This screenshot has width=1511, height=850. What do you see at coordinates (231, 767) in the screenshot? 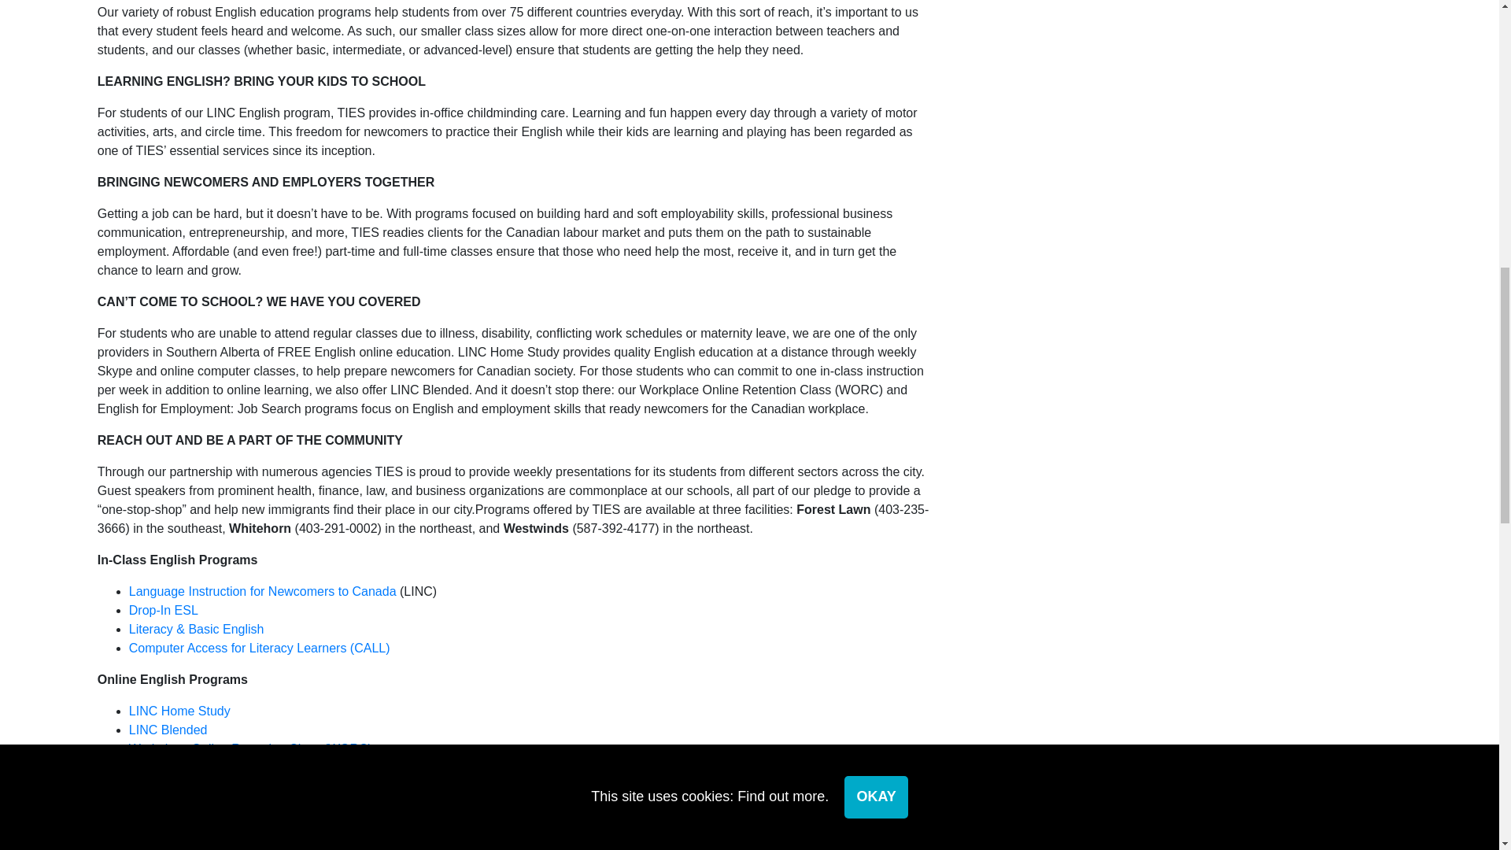
I see `English for Employment: Job Search ` at bounding box center [231, 767].